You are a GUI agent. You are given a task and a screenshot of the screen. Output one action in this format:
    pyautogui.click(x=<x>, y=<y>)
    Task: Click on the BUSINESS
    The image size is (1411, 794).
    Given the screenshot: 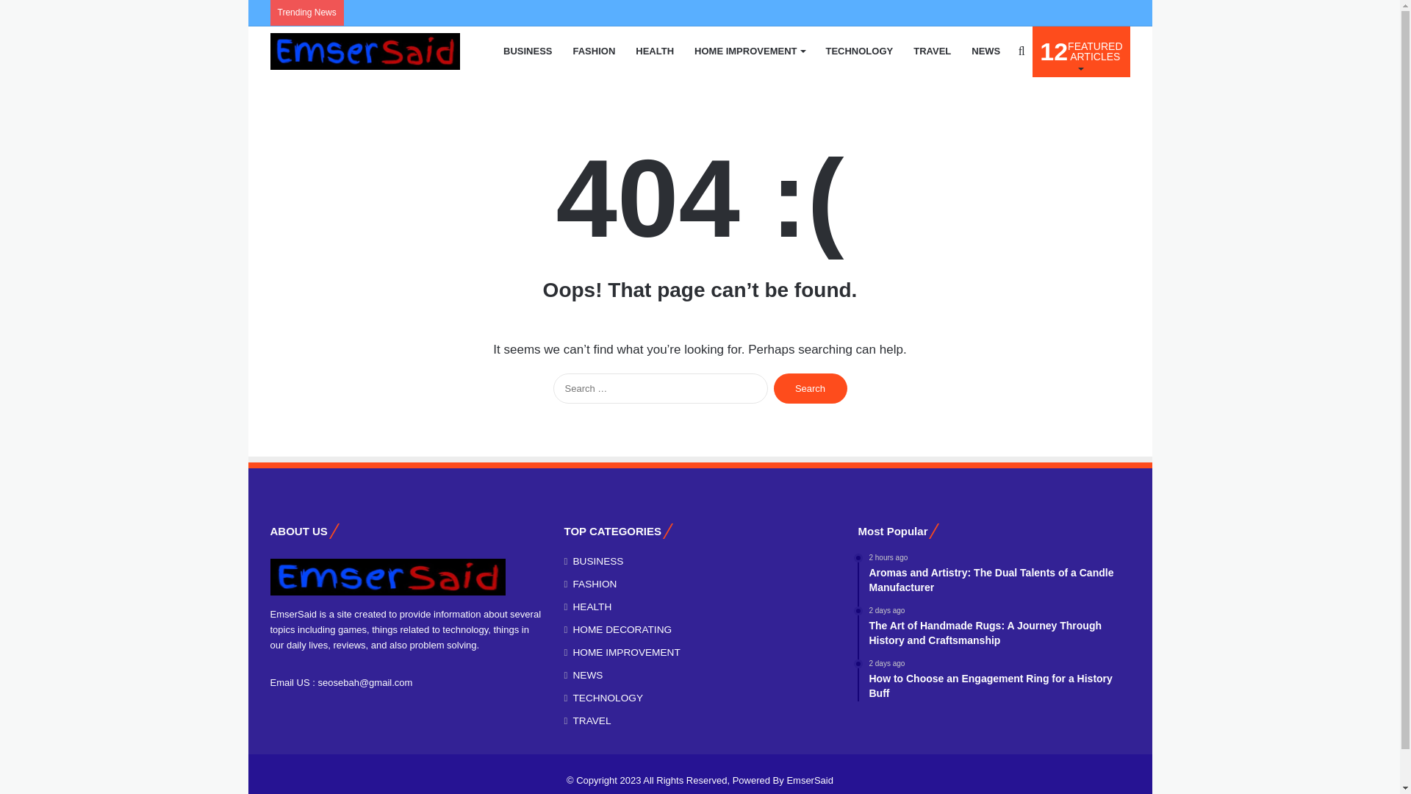 What is the action you would take?
    pyautogui.click(x=810, y=388)
    